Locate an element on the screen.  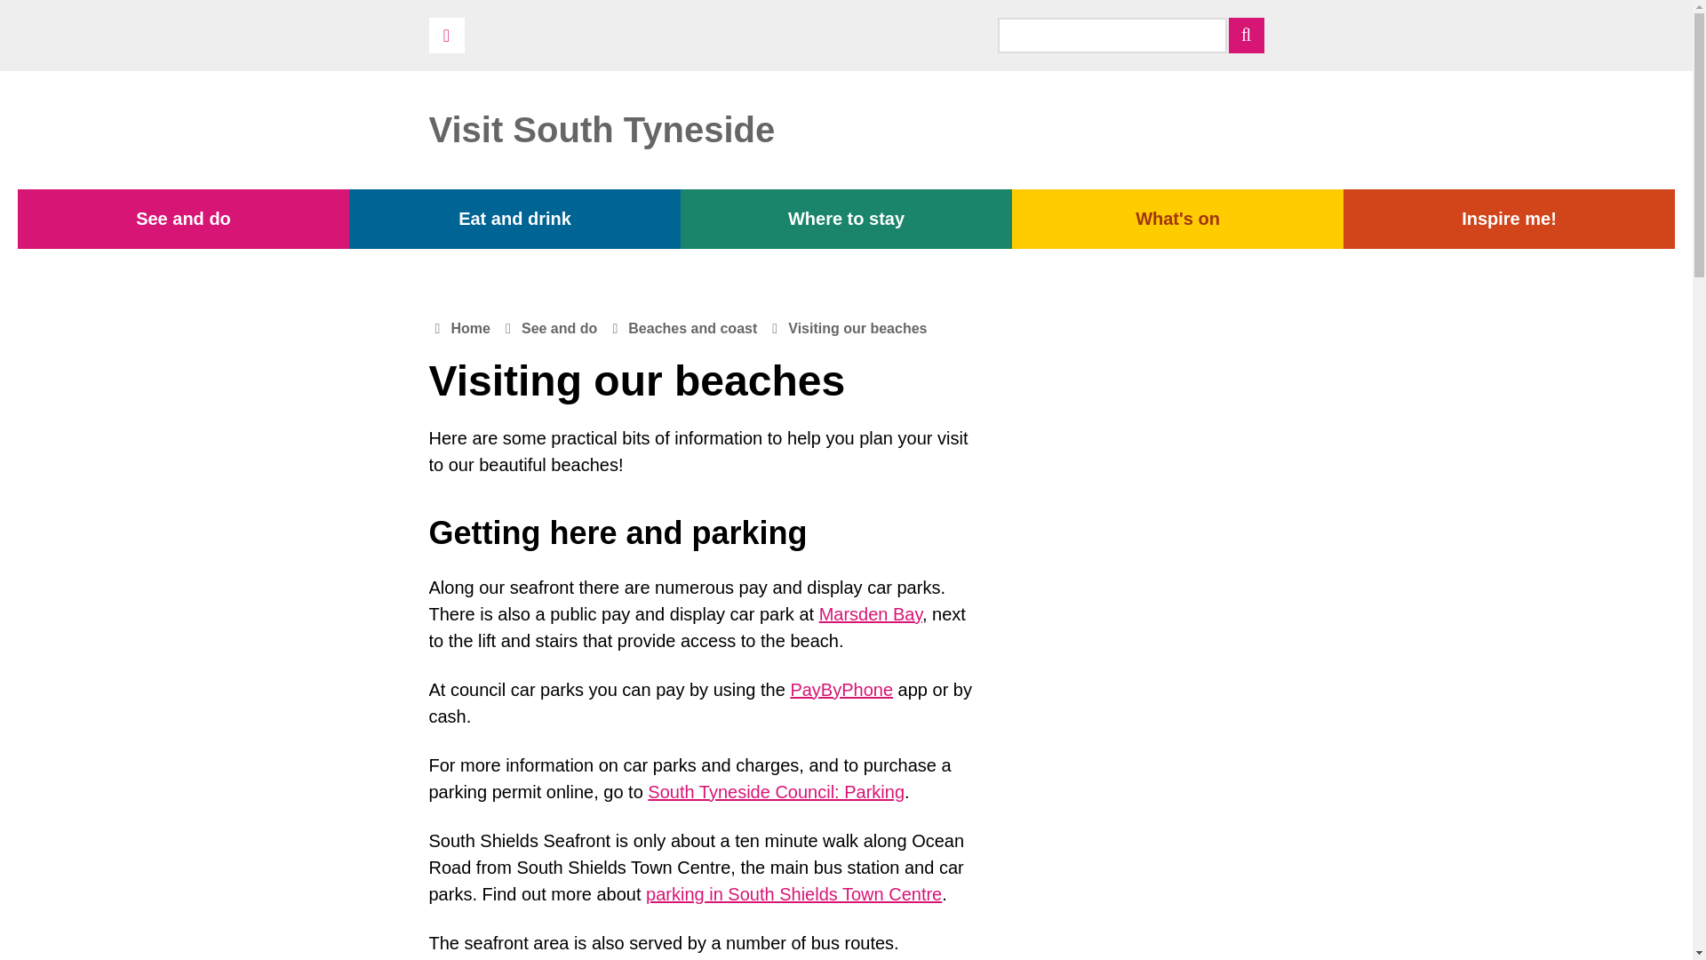
Home is located at coordinates (471, 329).